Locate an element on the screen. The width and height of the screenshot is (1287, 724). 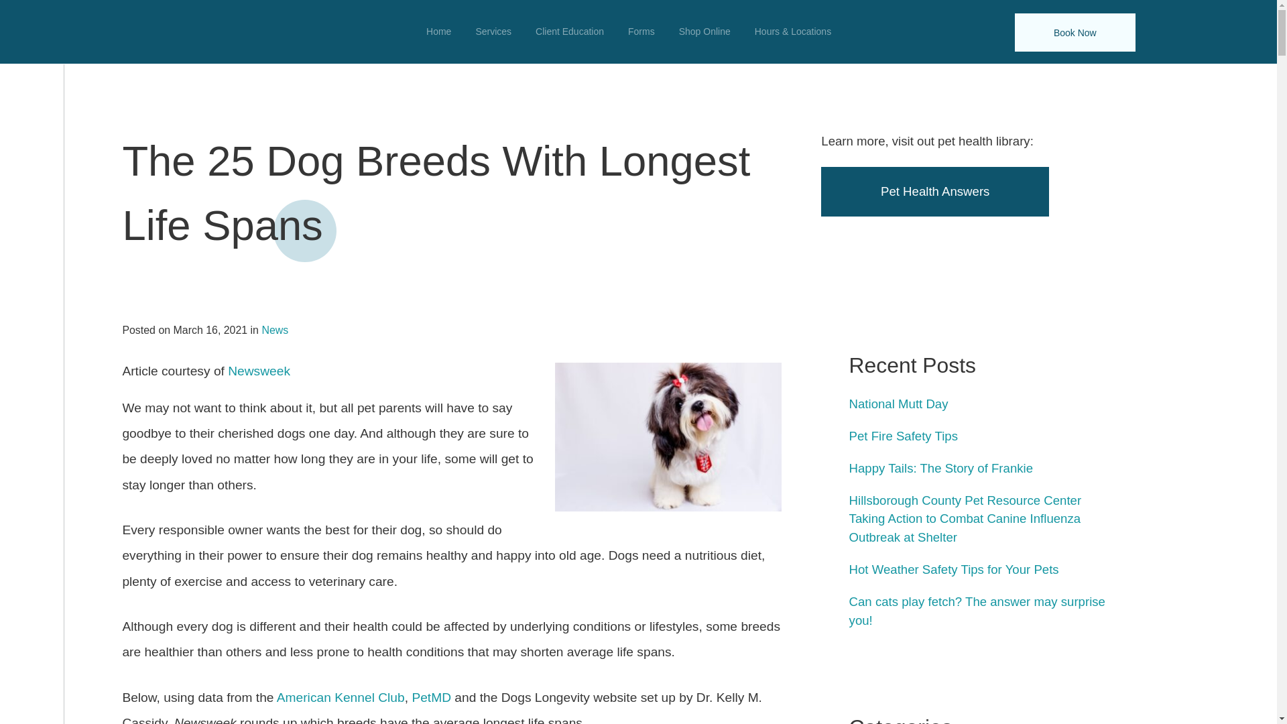
Tampa Bay Animal Hospitals is located at coordinates (168, 32).